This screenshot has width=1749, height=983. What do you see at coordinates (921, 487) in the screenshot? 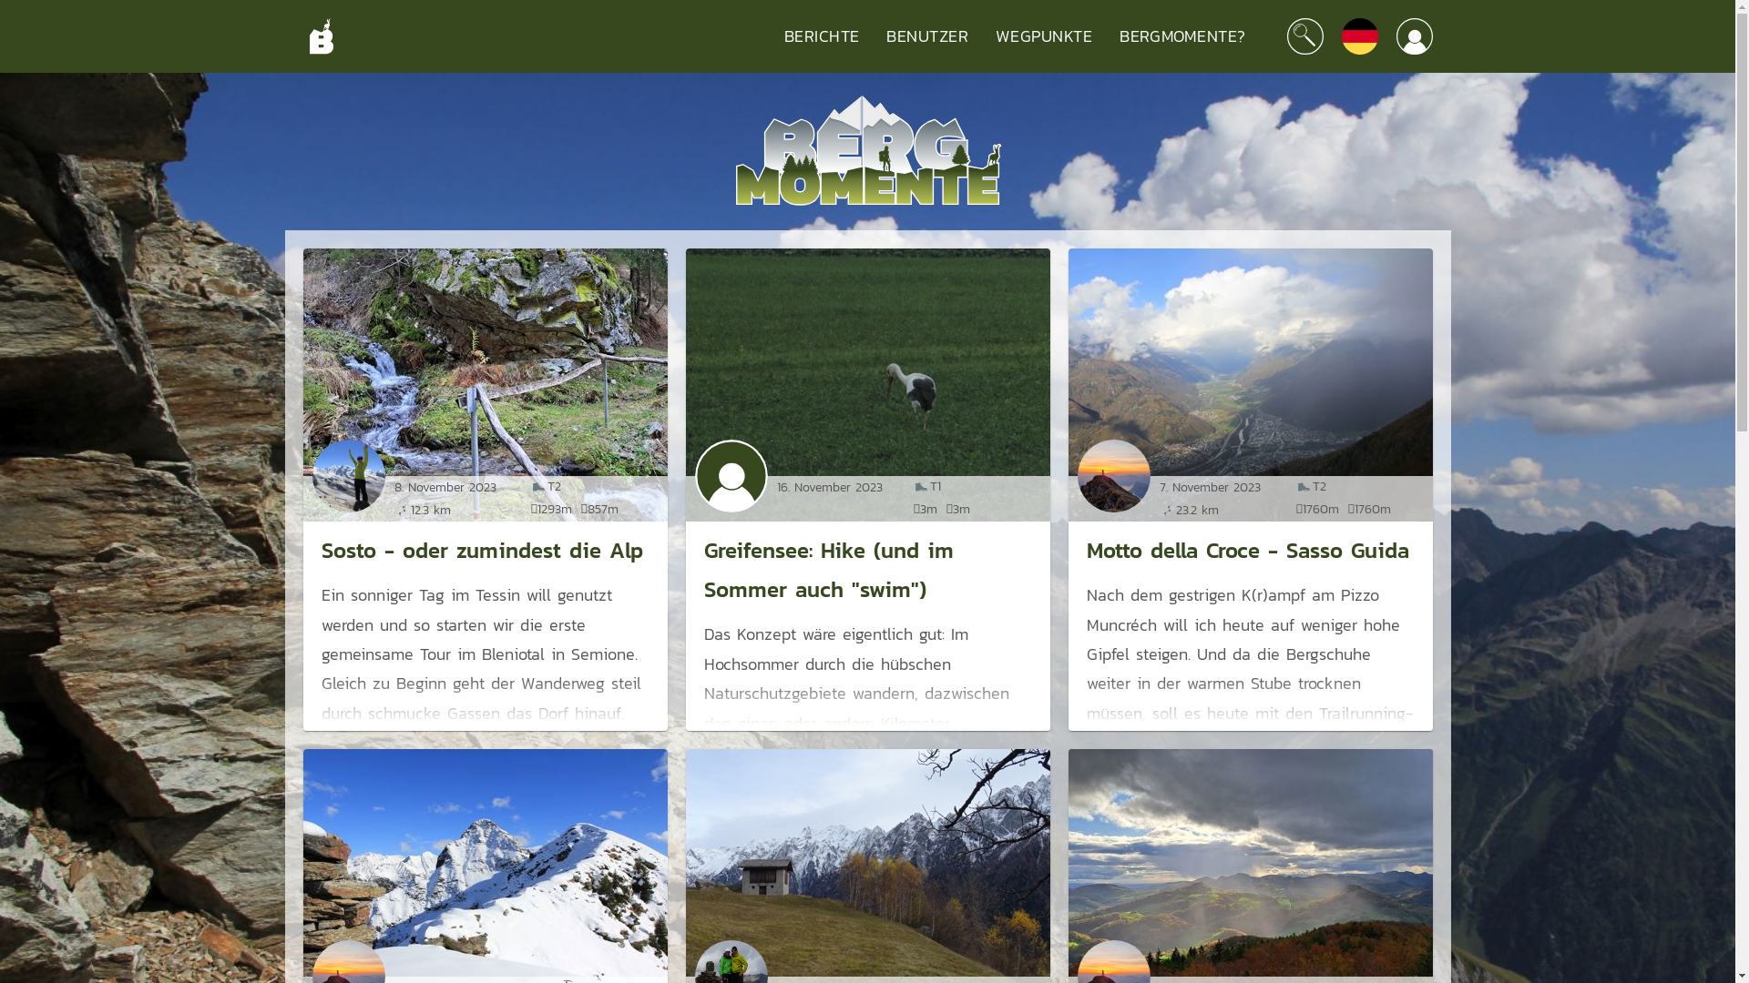
I see `Wandern` at bounding box center [921, 487].